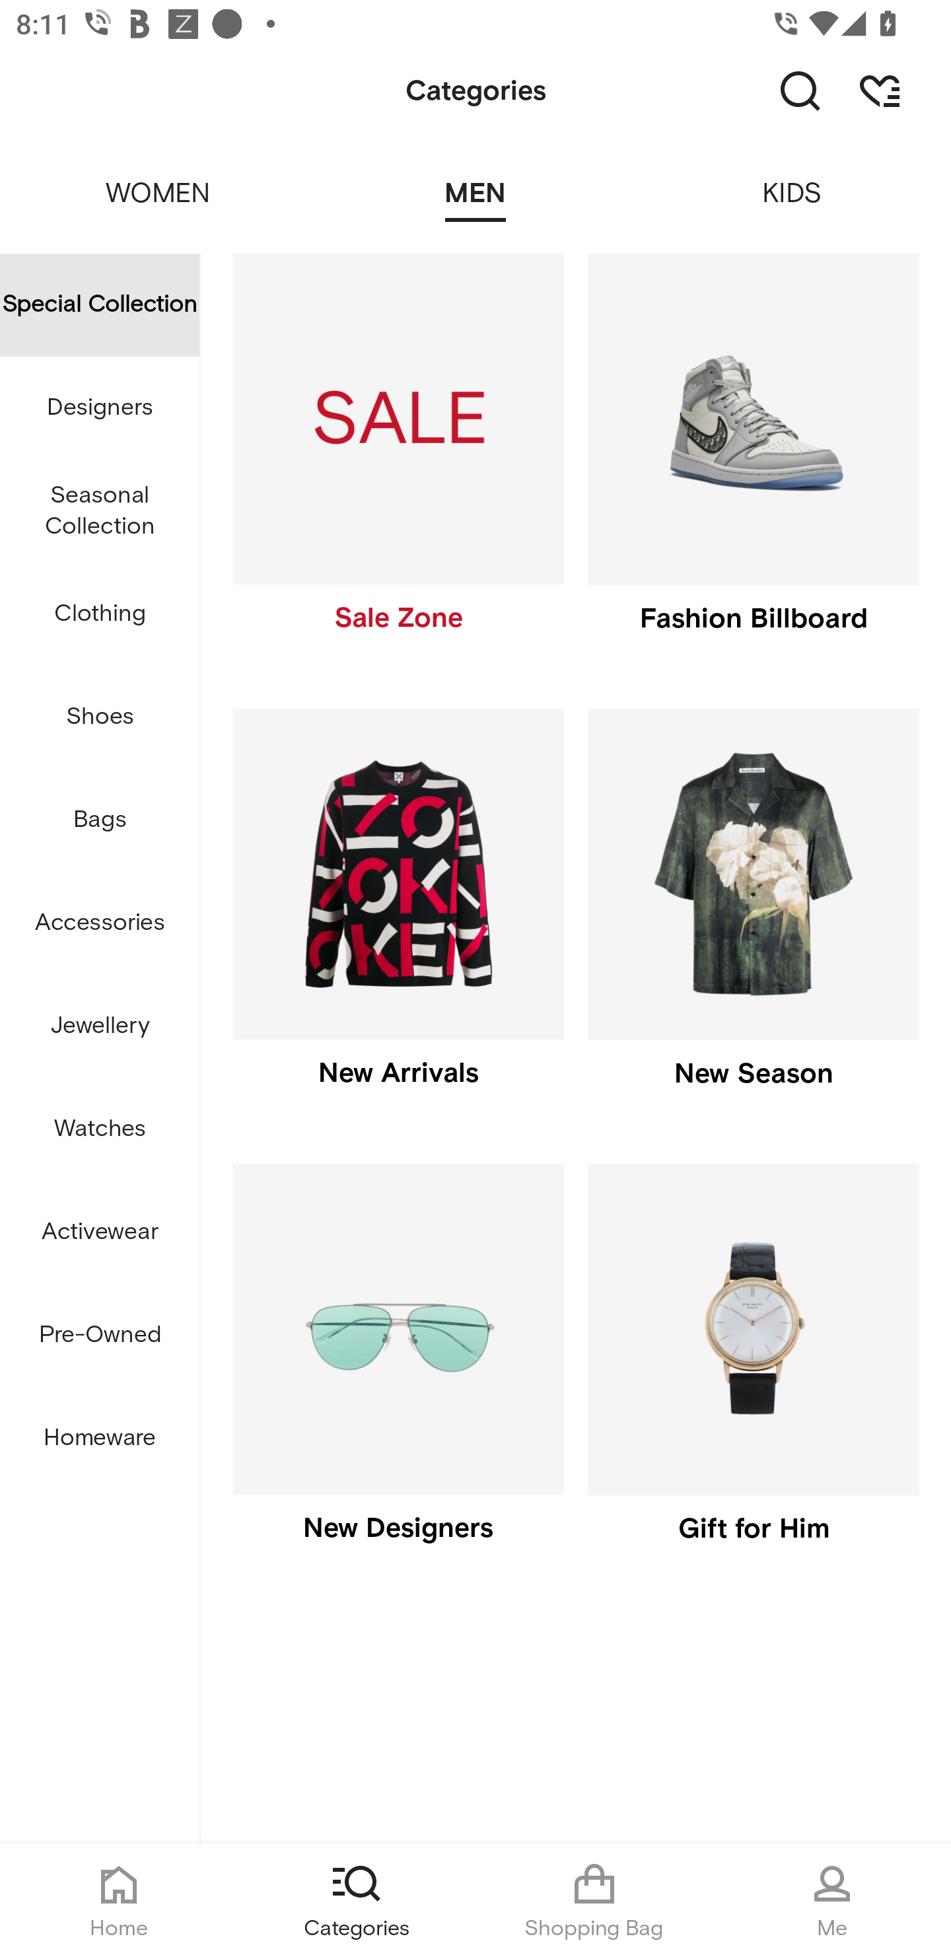 The image size is (951, 1955). Describe the element at coordinates (100, 407) in the screenshot. I see `Designers` at that location.